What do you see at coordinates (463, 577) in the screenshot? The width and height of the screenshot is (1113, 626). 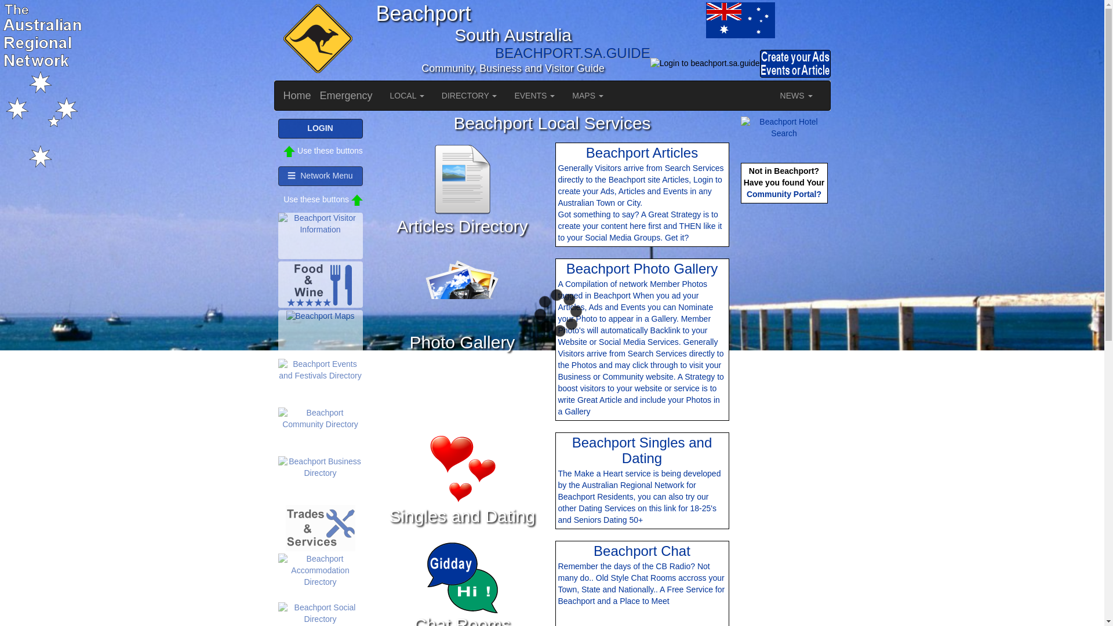 I see `Beachport Chat` at bounding box center [463, 577].